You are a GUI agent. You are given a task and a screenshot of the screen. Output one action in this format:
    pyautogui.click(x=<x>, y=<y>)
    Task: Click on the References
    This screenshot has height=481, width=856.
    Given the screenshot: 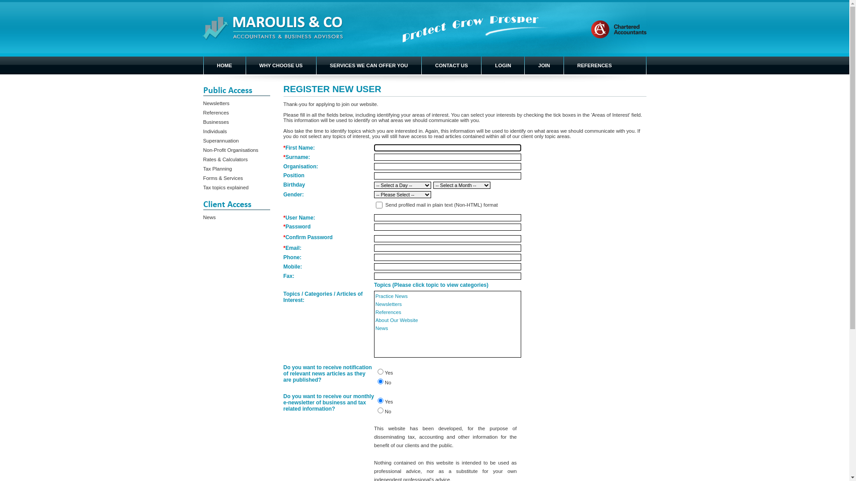 What is the action you would take?
    pyautogui.click(x=388, y=312)
    